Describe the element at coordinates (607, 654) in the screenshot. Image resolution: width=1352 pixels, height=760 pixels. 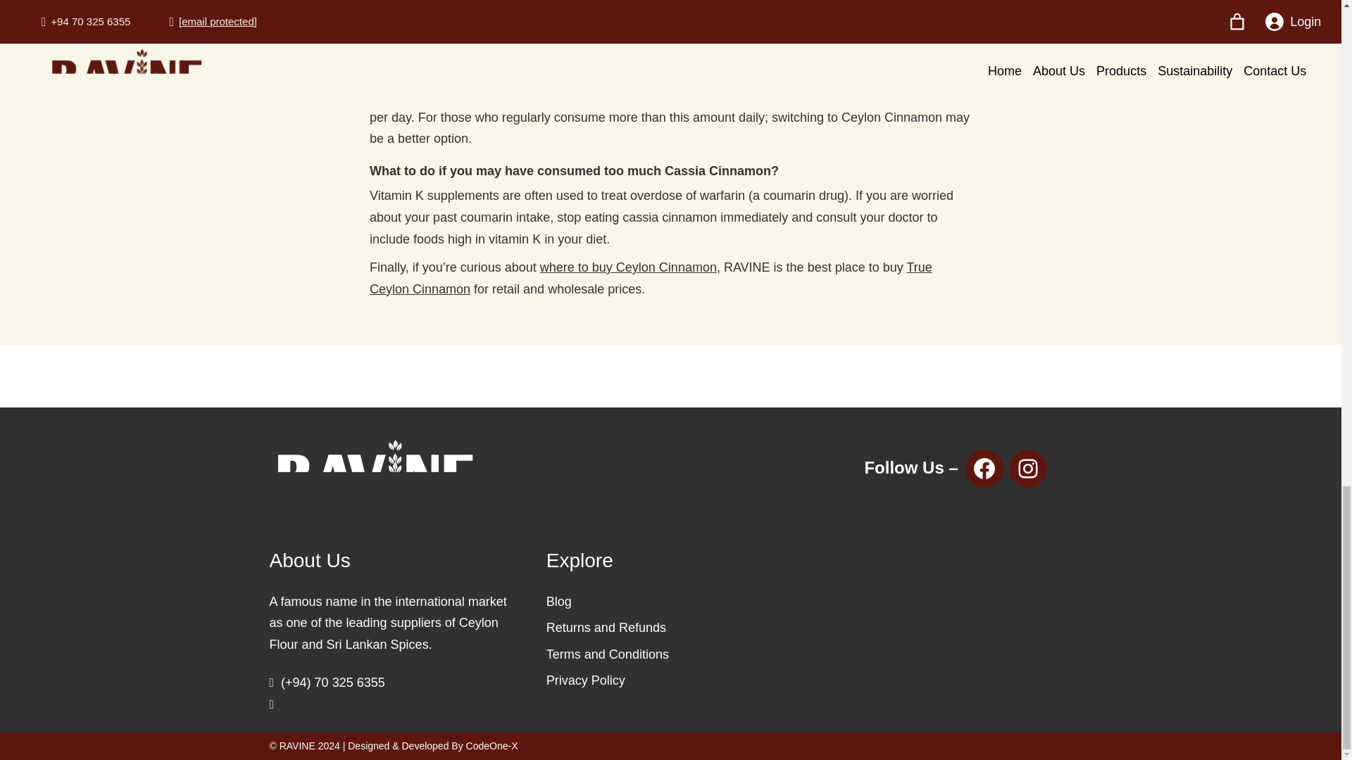
I see `Terms and Conditions` at that location.